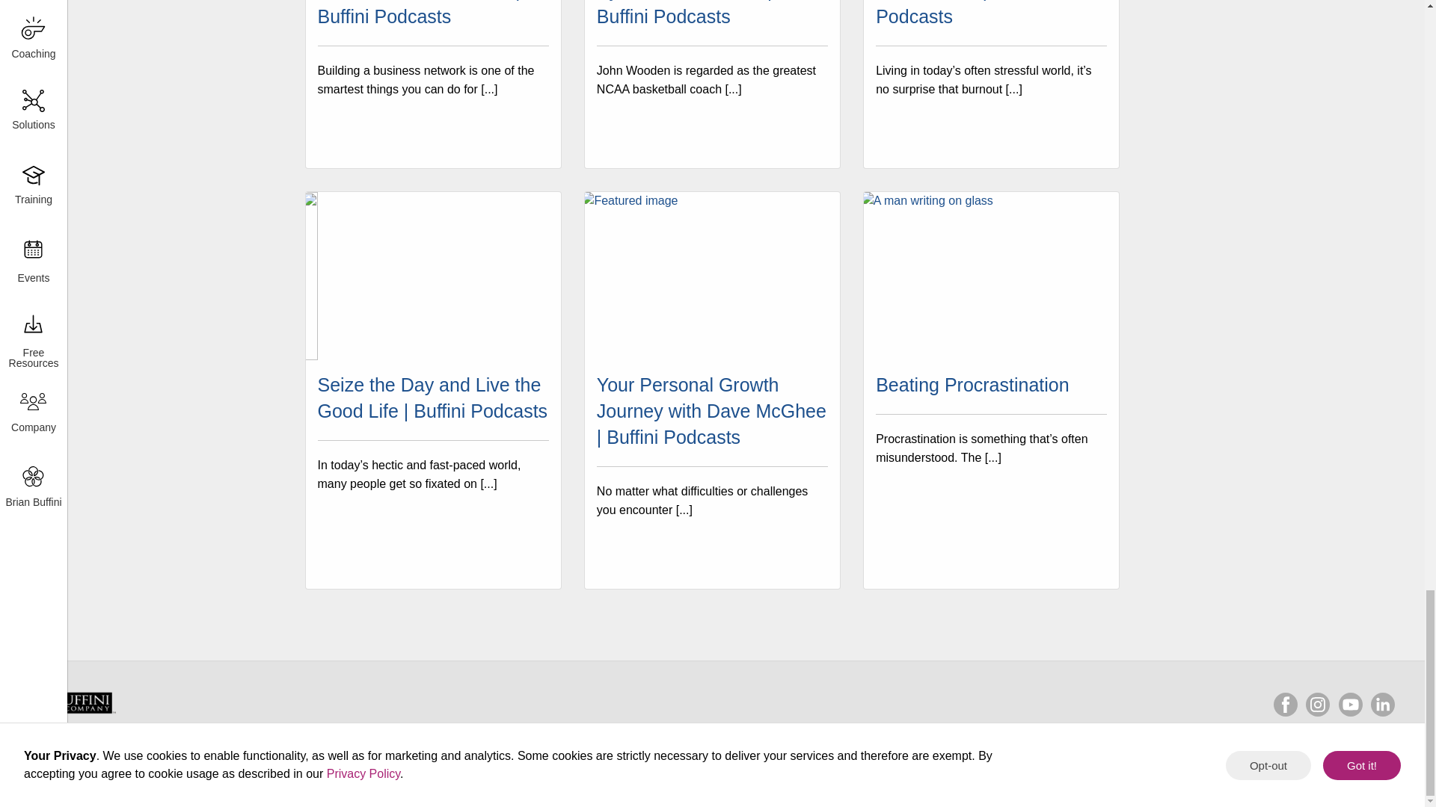 This screenshot has width=1436, height=807. Describe the element at coordinates (1317, 704) in the screenshot. I see `Instagram` at that location.